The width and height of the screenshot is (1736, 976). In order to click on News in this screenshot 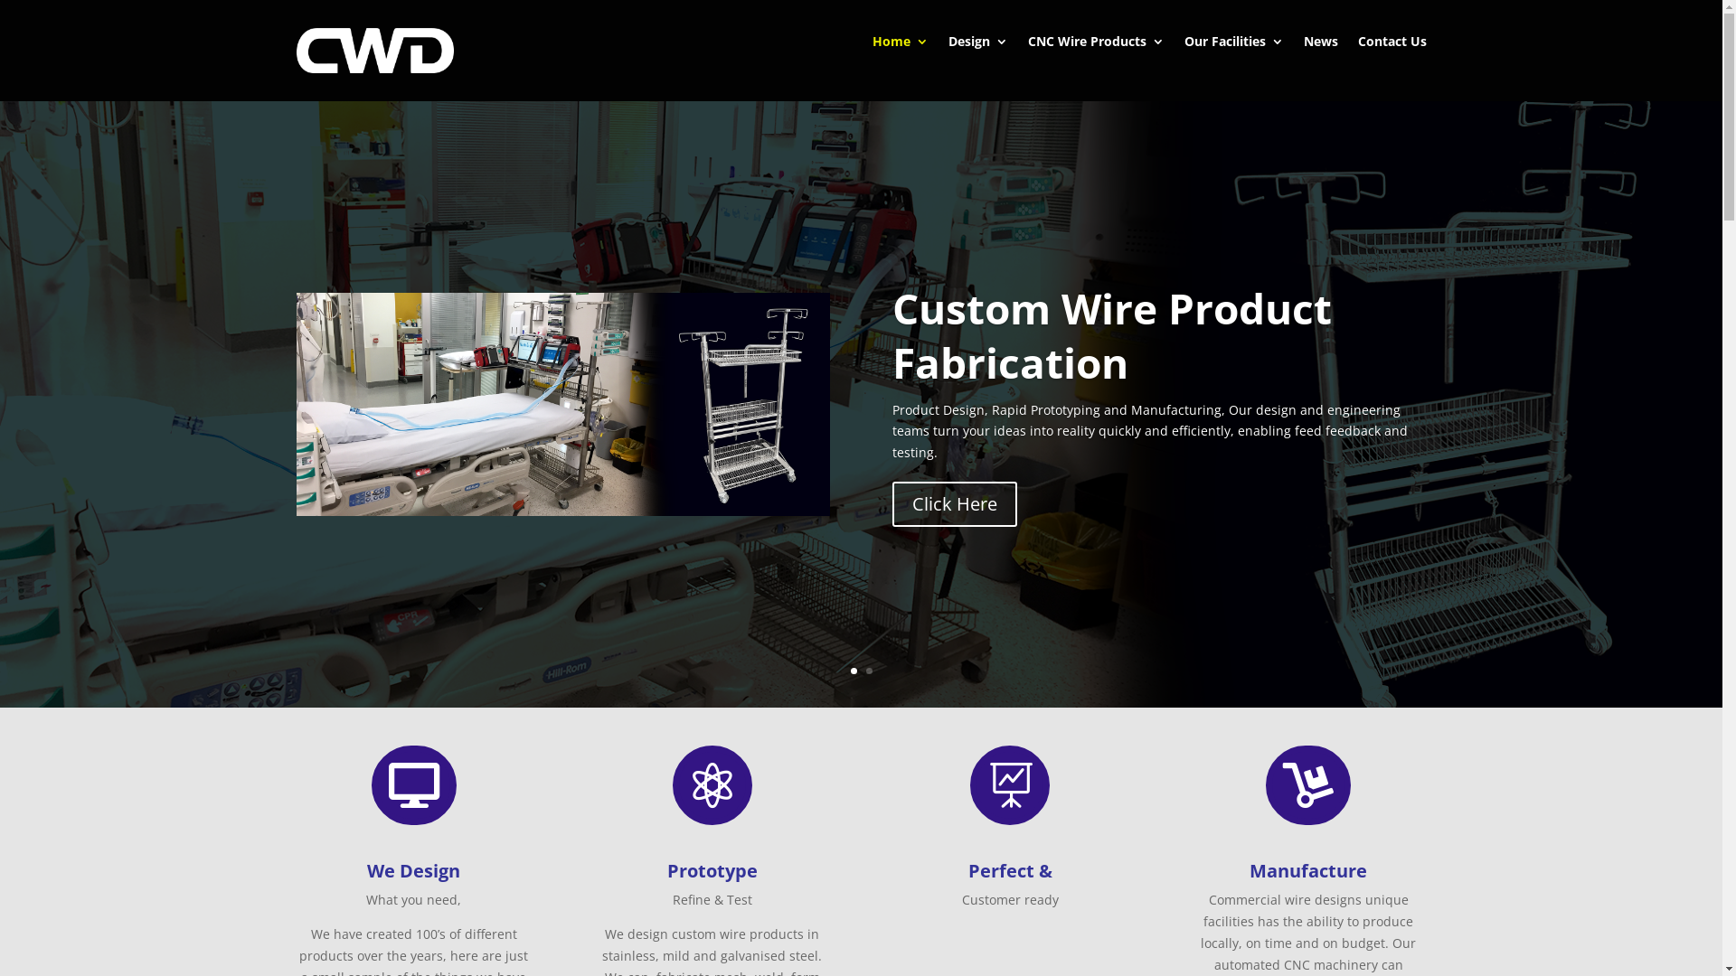, I will do `click(1321, 45)`.